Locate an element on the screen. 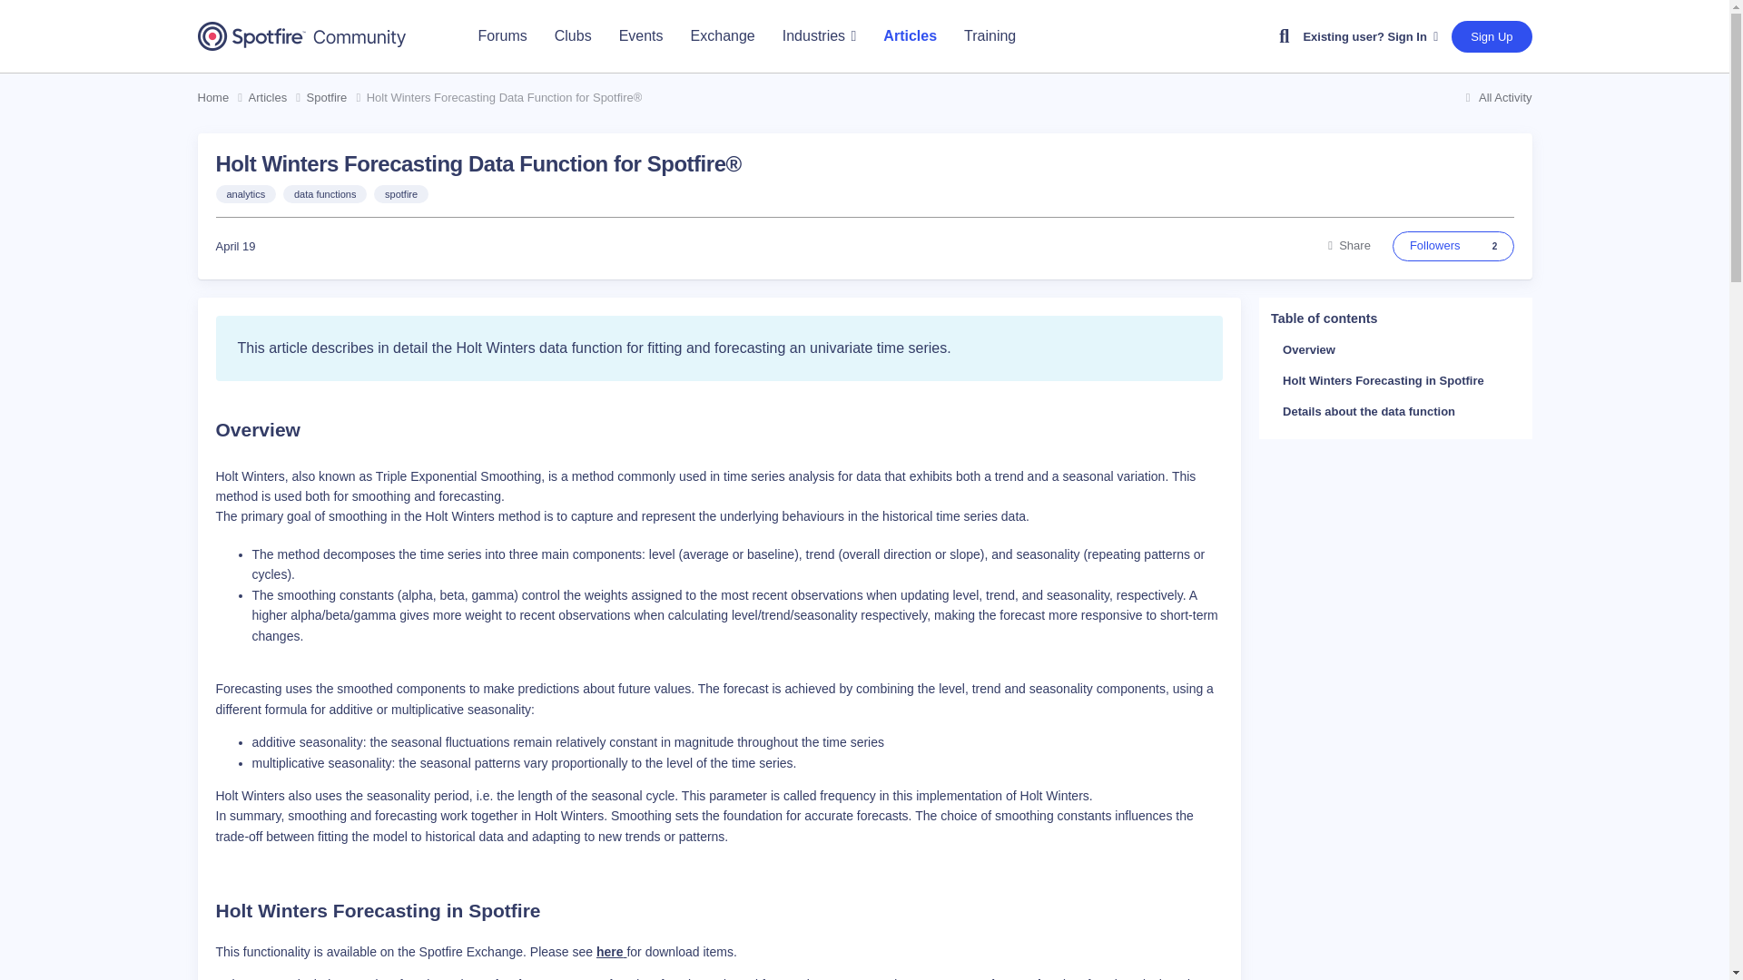 The height and width of the screenshot is (980, 1743). Exchange is located at coordinates (723, 36).